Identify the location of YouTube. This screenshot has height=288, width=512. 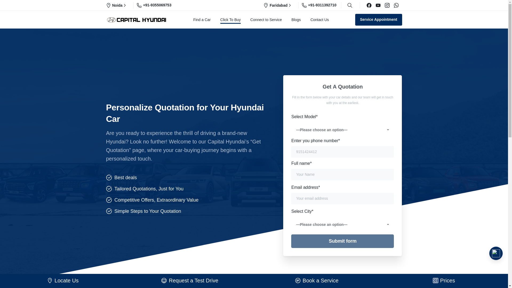
(378, 5).